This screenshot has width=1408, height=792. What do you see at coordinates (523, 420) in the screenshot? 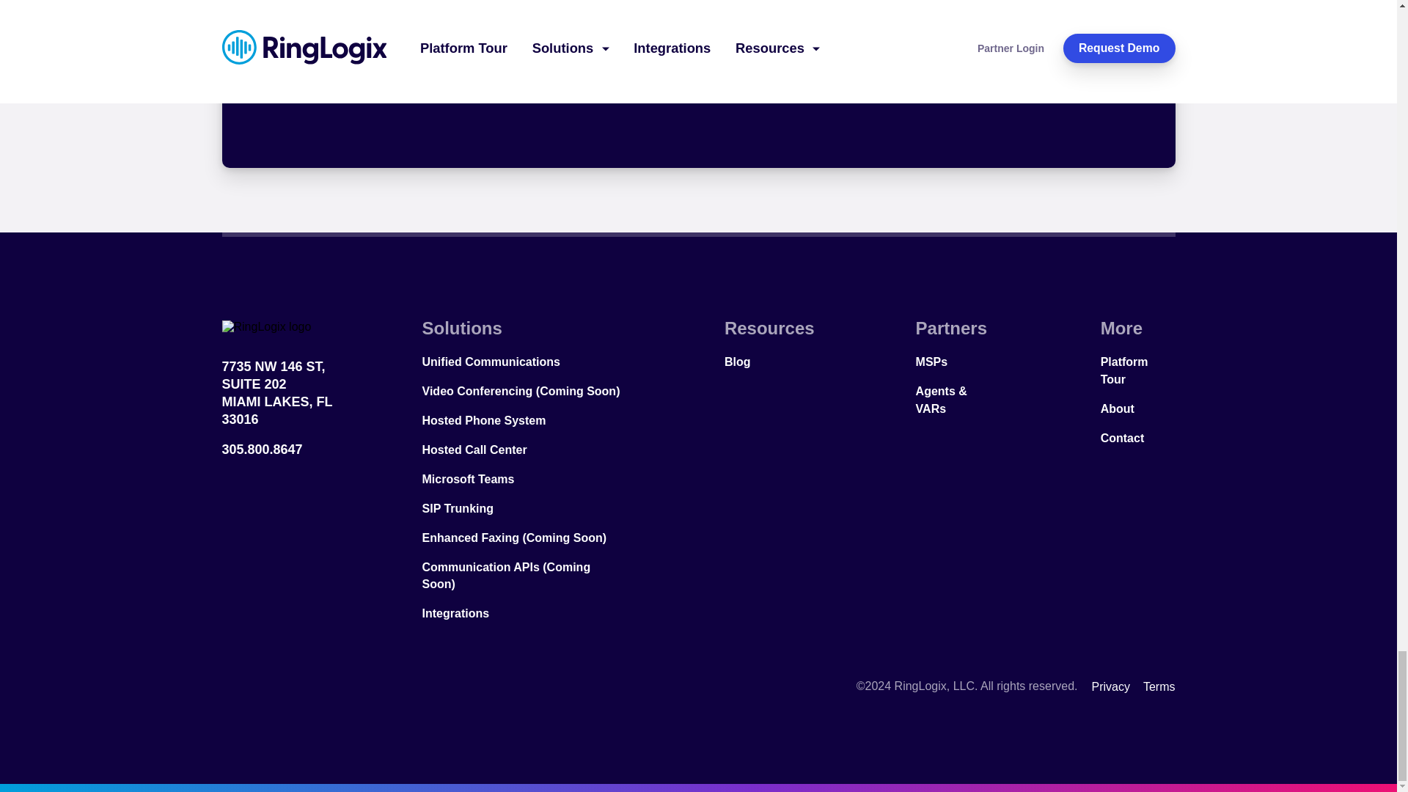
I see `Hosted Phone System` at bounding box center [523, 420].